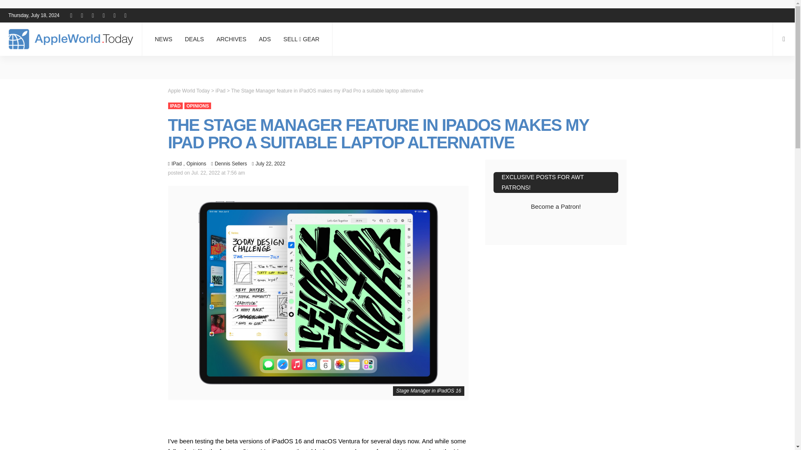 The width and height of the screenshot is (801, 450). What do you see at coordinates (175, 106) in the screenshot?
I see `iPad` at bounding box center [175, 106].